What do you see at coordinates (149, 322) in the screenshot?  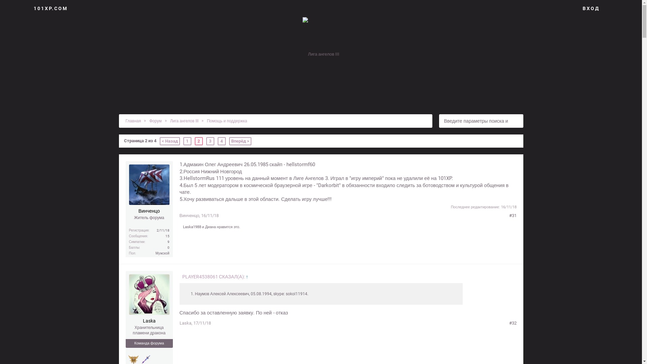 I see `Laska` at bounding box center [149, 322].